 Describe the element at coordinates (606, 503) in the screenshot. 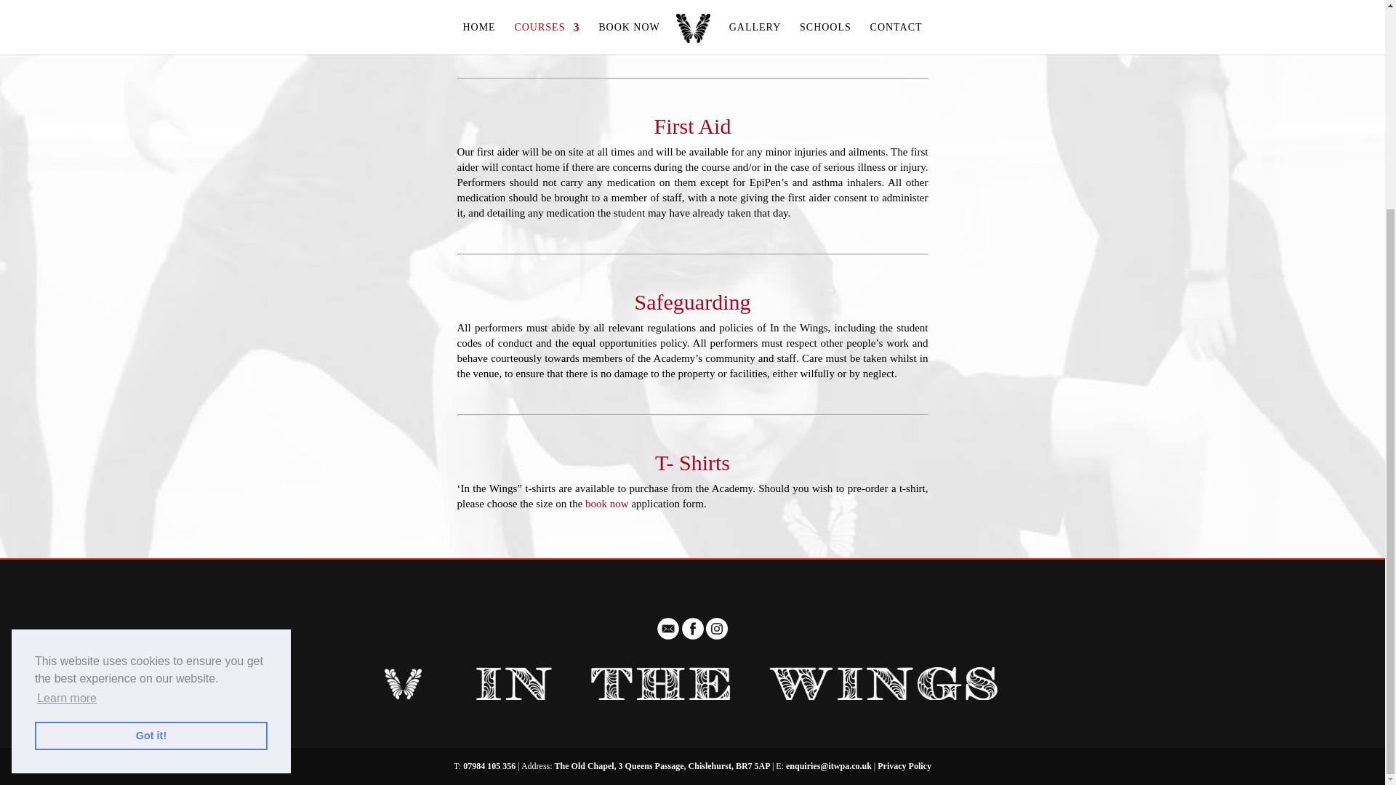

I see `book now` at that location.